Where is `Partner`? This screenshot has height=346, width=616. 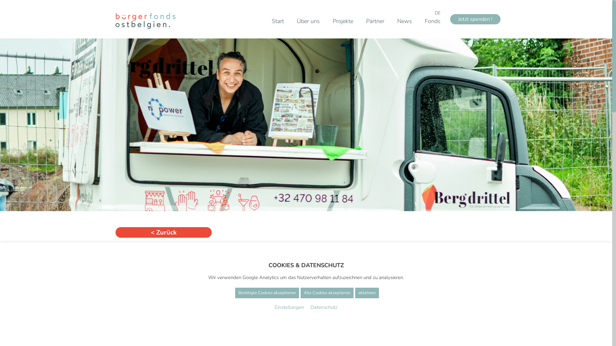 Partner is located at coordinates (375, 21).